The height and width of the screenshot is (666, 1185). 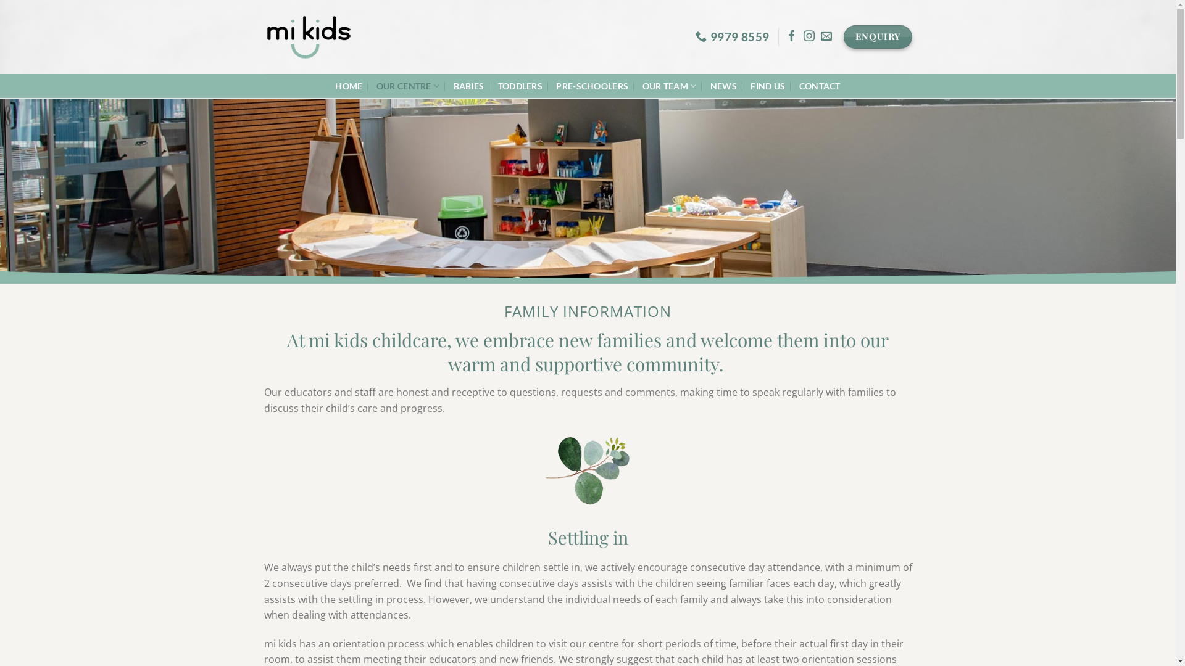 I want to click on ENQUIRY, so click(x=878, y=37).